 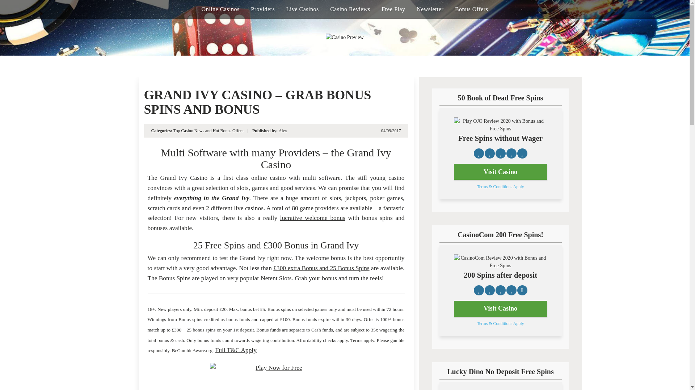 I want to click on Bonus Offers, so click(x=471, y=9).